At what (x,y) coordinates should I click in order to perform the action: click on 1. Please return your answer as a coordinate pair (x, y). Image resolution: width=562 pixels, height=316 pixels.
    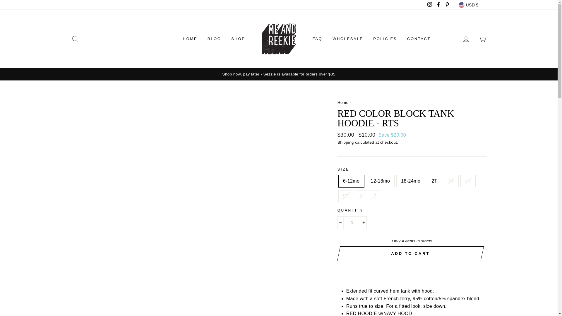
    Looking at the image, I should click on (352, 222).